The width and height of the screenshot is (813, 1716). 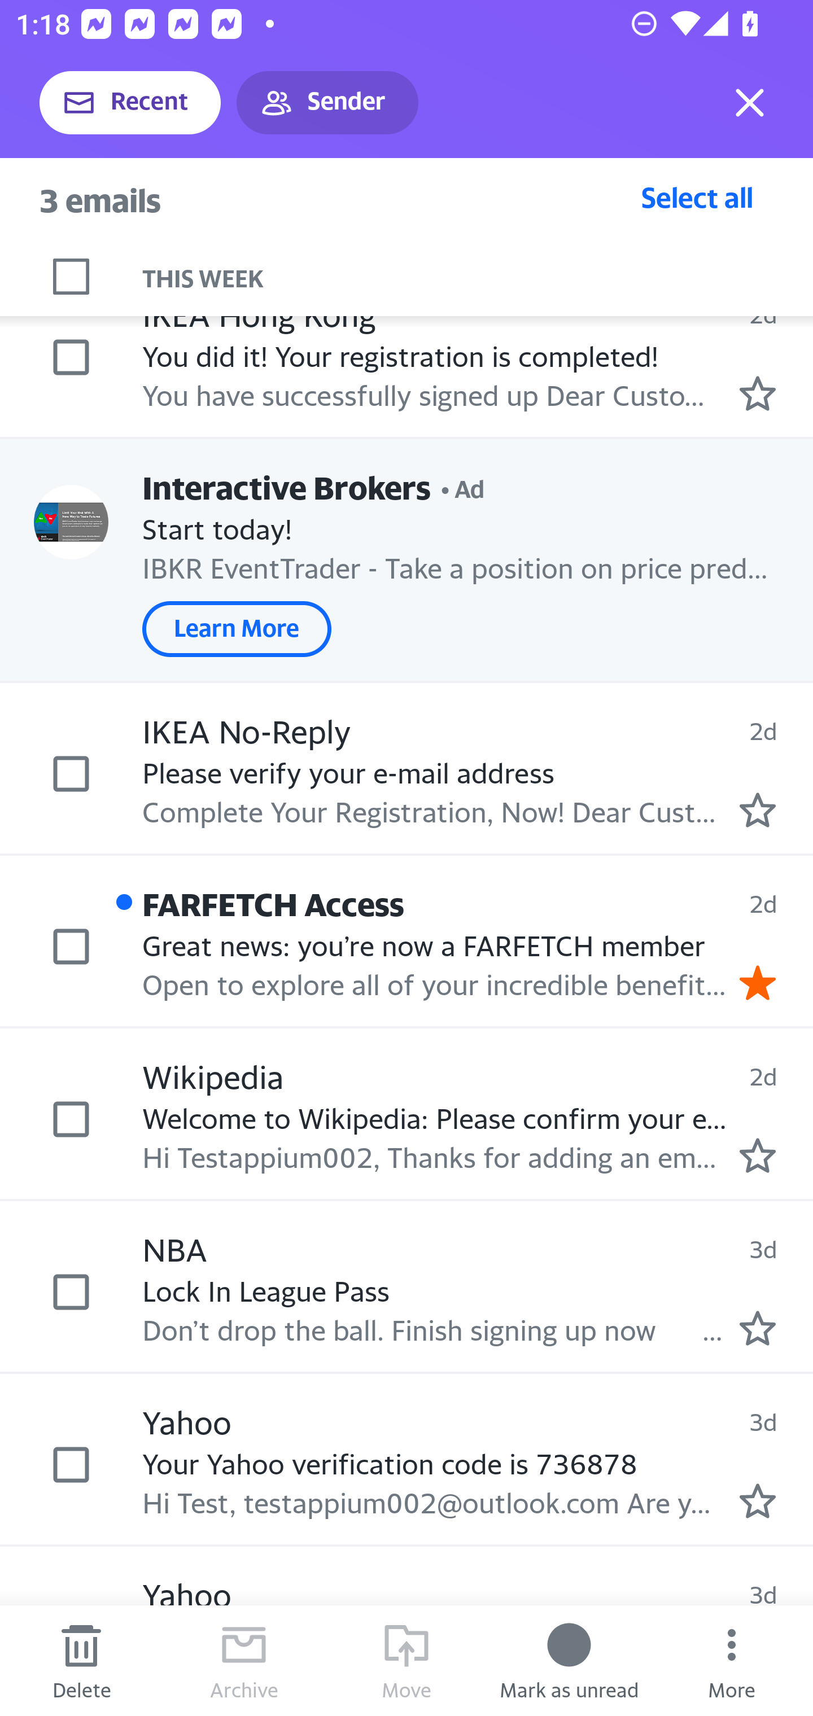 I want to click on Mark as starred., so click(x=758, y=1155).